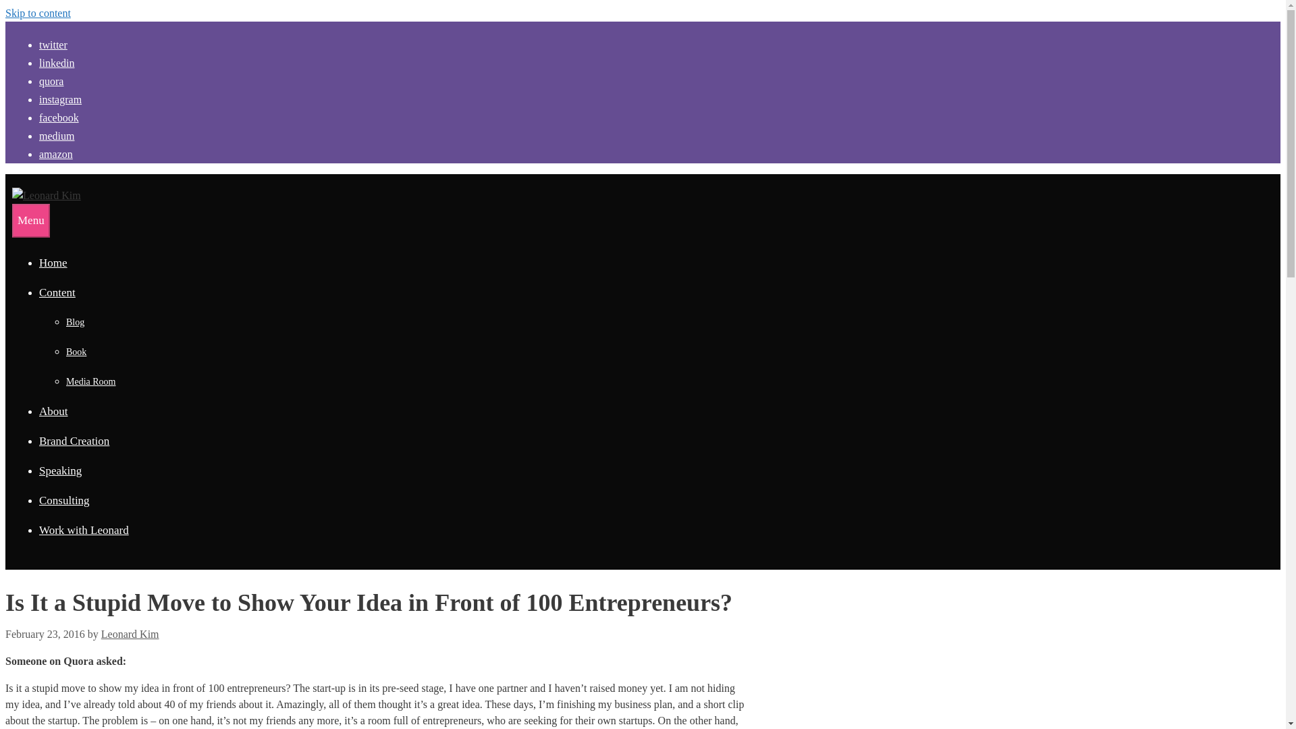  I want to click on Home, so click(53, 263).